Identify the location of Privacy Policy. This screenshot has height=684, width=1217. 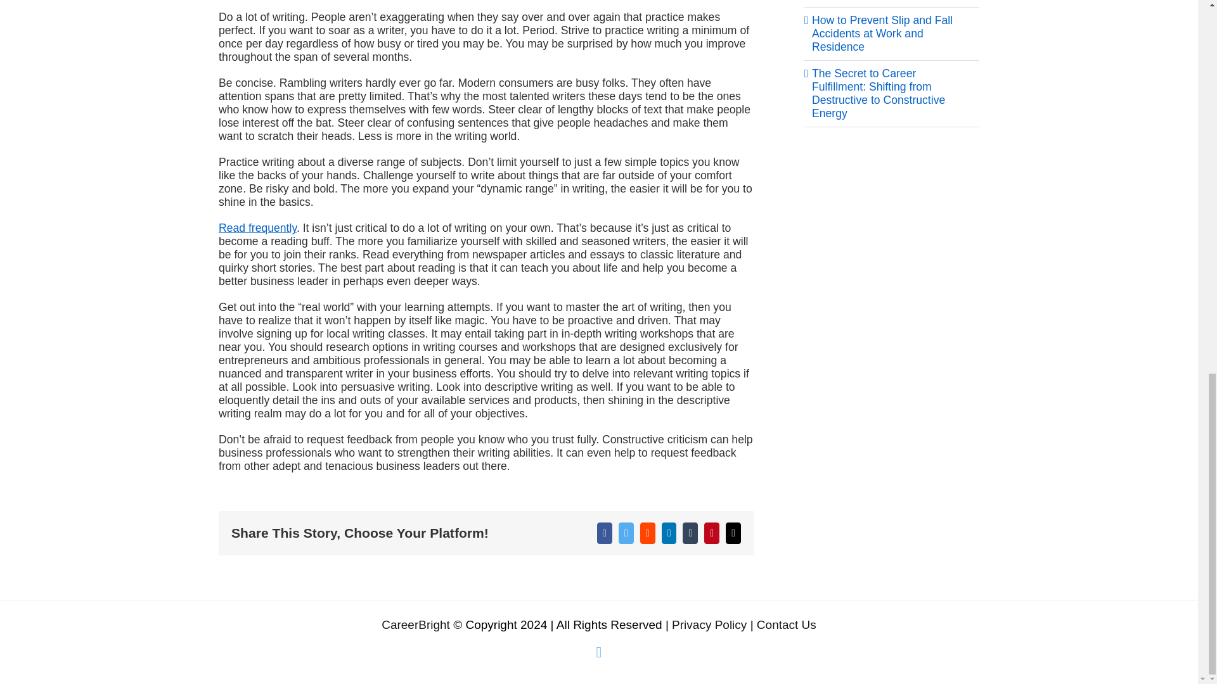
(711, 624).